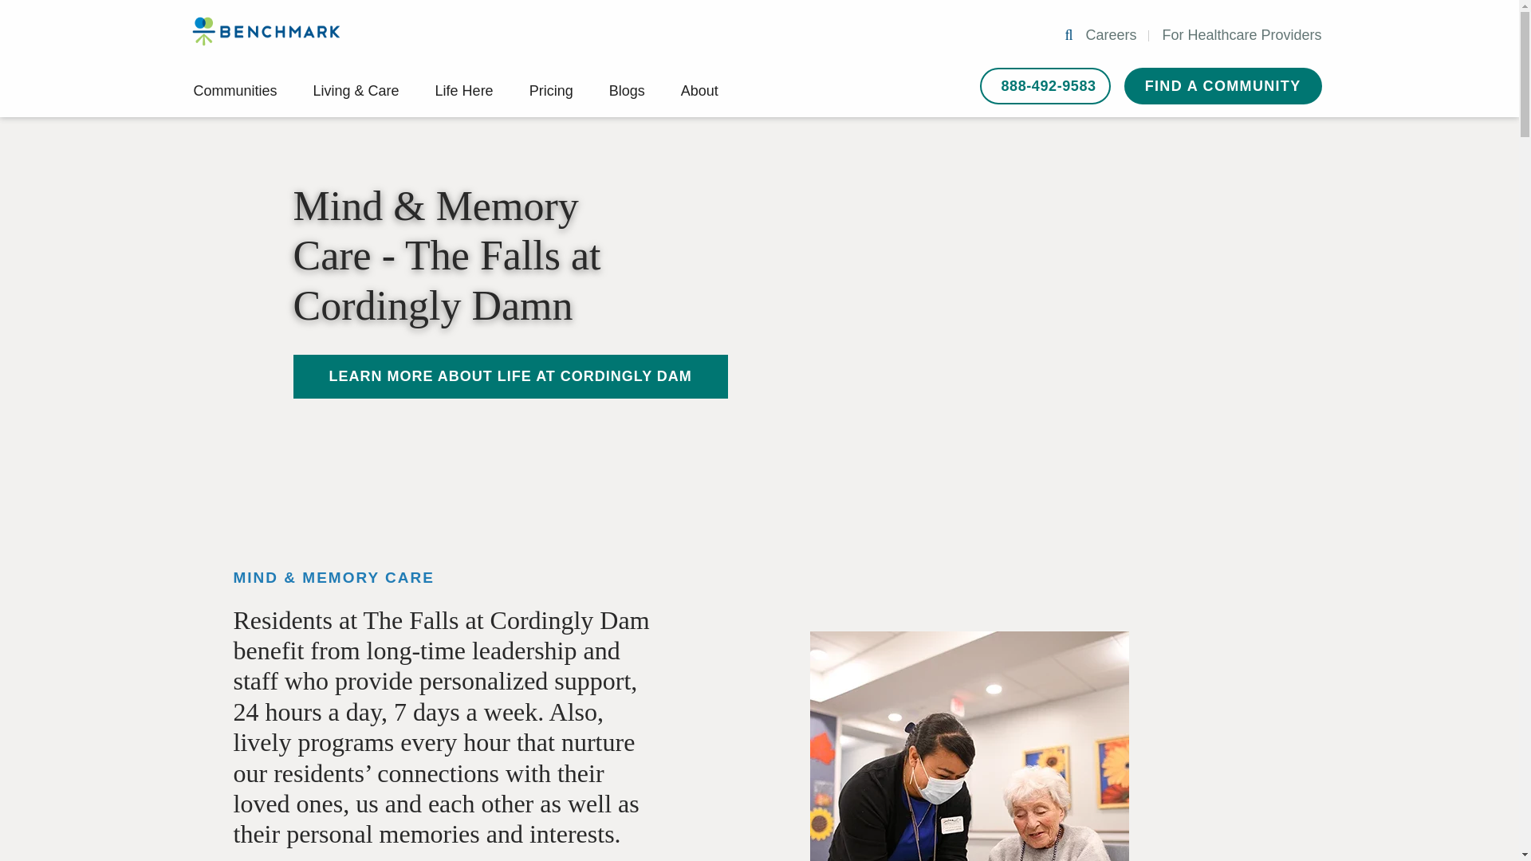  I want to click on Life Here, so click(464, 91).